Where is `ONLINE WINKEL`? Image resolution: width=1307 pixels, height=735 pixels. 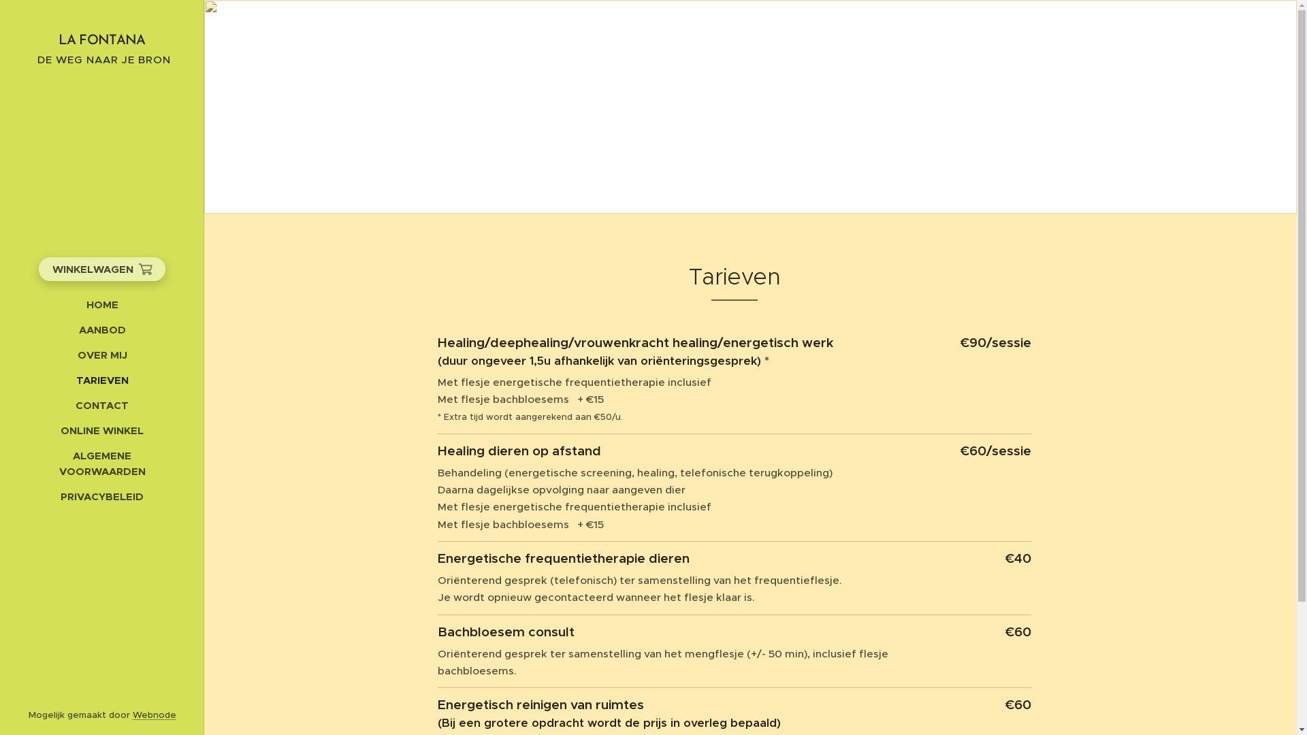 ONLINE WINKEL is located at coordinates (102, 430).